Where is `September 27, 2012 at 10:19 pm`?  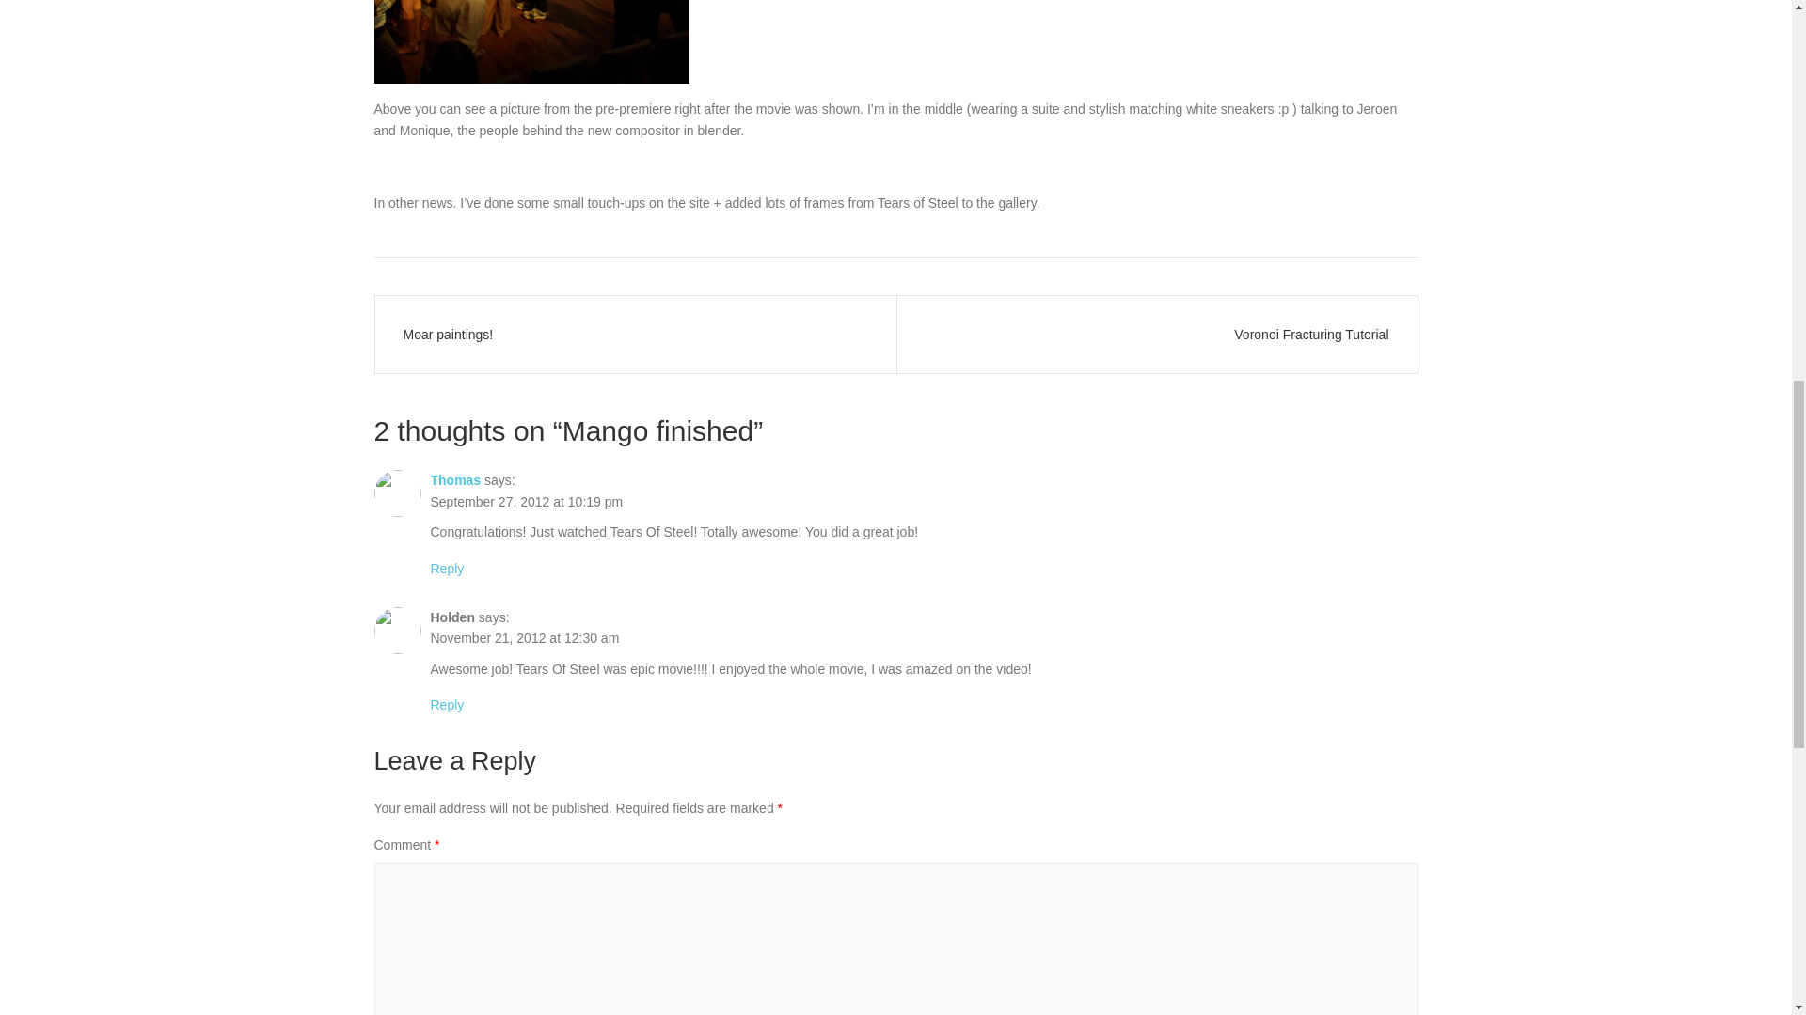 September 27, 2012 at 10:19 pm is located at coordinates (527, 502).